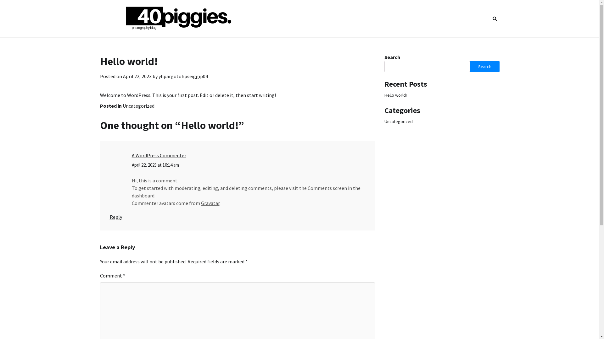  What do you see at coordinates (183, 76) in the screenshot?
I see `yhpargotohpseiggip04` at bounding box center [183, 76].